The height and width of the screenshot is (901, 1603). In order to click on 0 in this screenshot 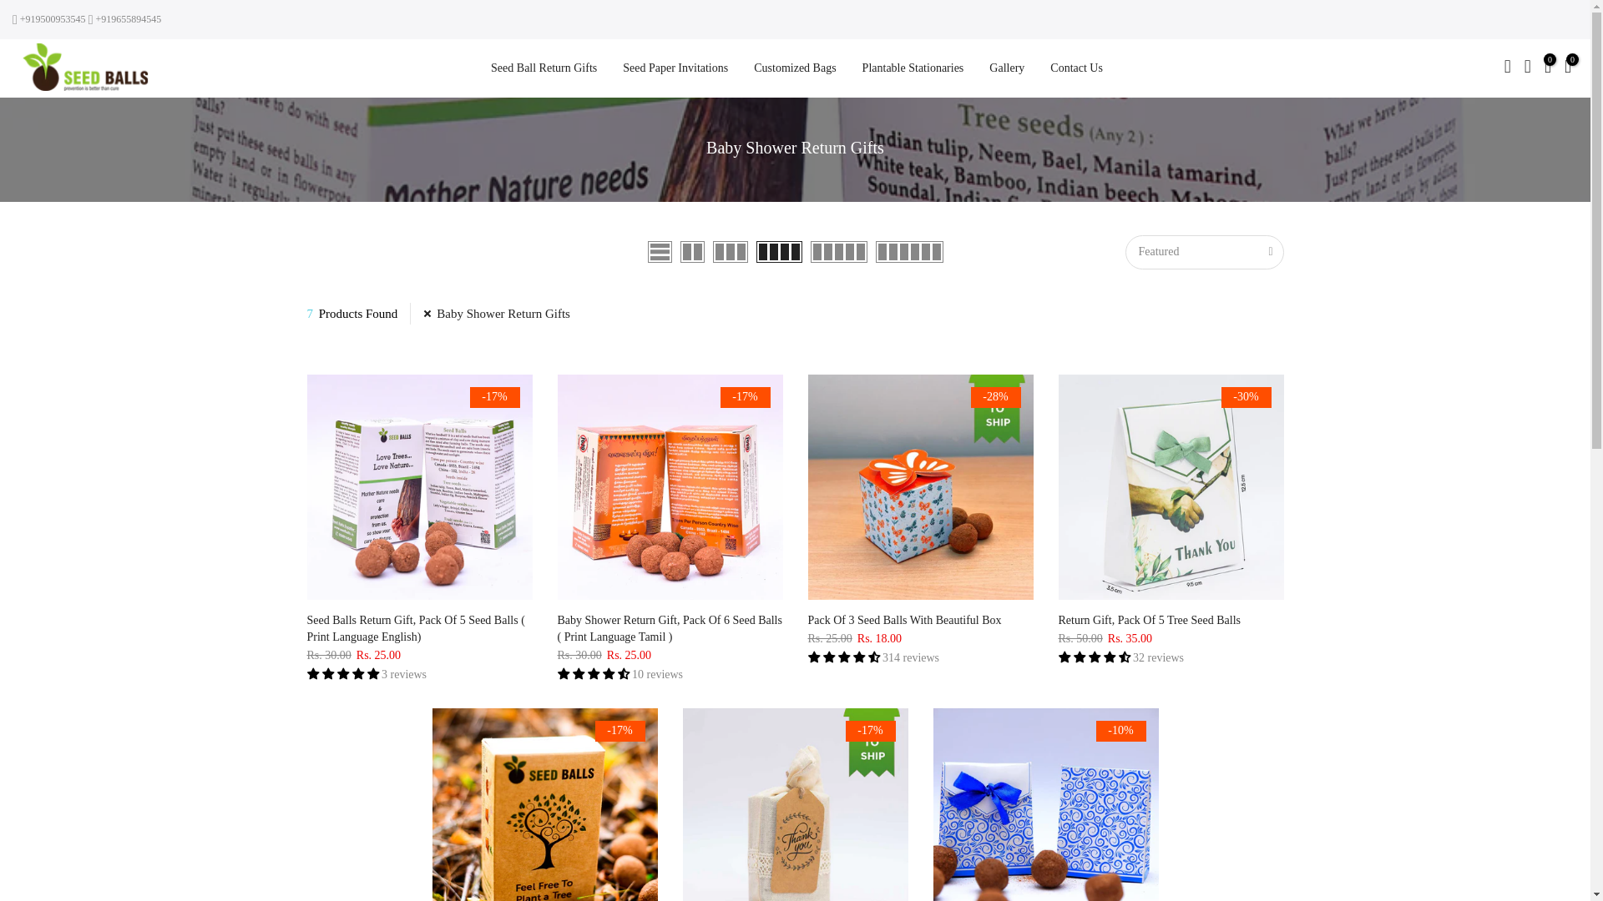, I will do `click(1548, 68)`.